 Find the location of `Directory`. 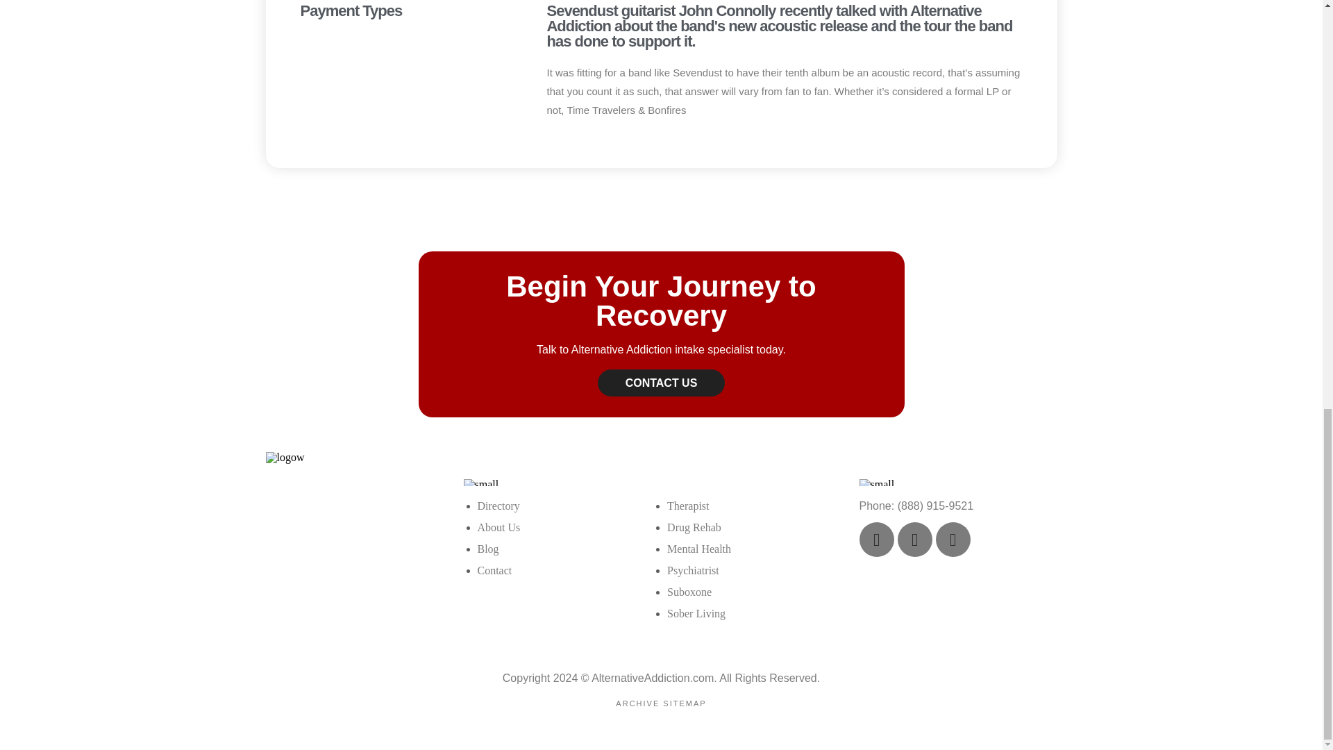

Directory is located at coordinates (498, 506).